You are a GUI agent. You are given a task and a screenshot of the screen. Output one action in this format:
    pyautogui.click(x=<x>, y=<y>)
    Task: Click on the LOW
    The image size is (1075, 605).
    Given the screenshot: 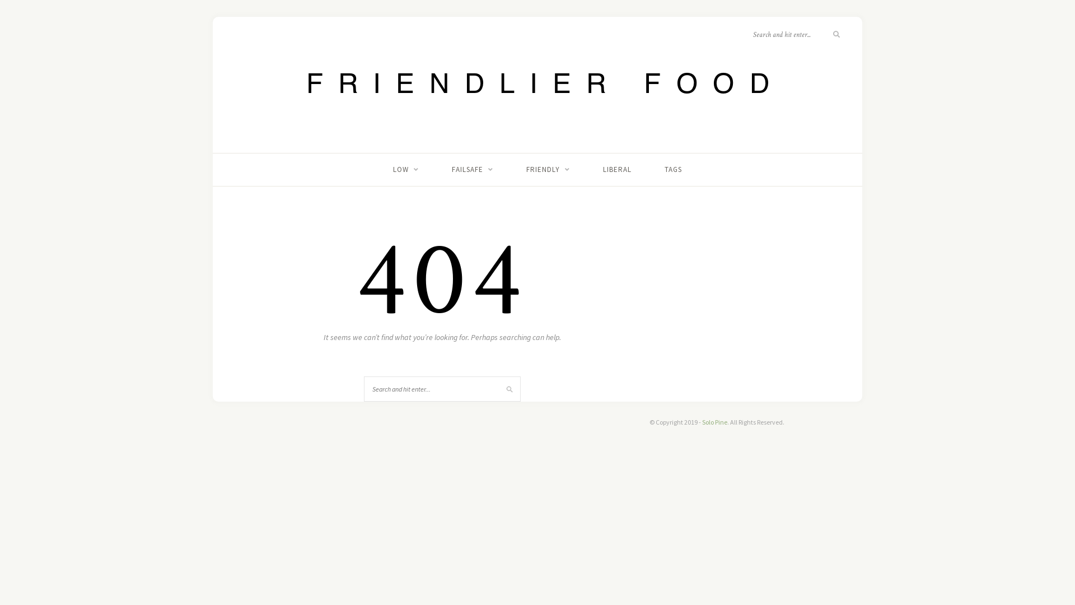 What is the action you would take?
    pyautogui.click(x=406, y=170)
    